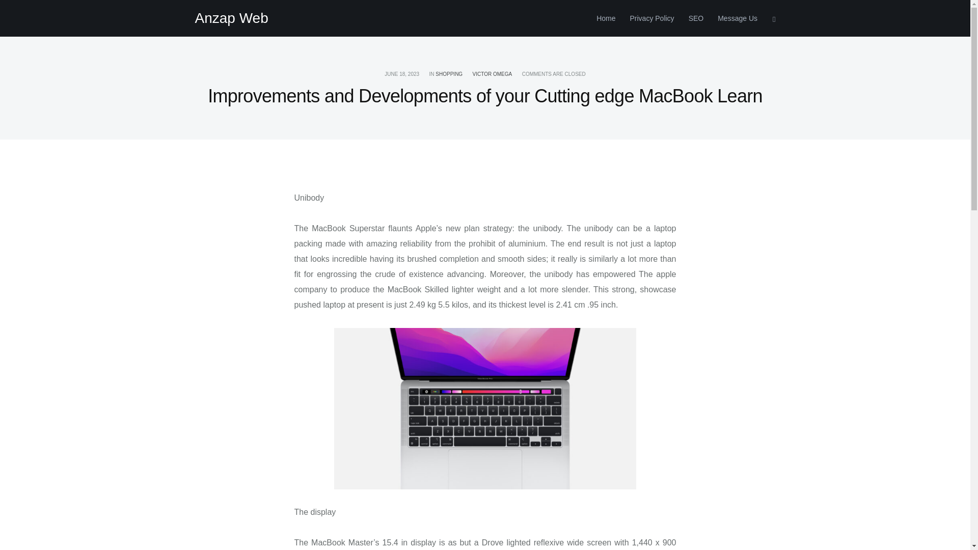  I want to click on SHOPPING, so click(449, 74).